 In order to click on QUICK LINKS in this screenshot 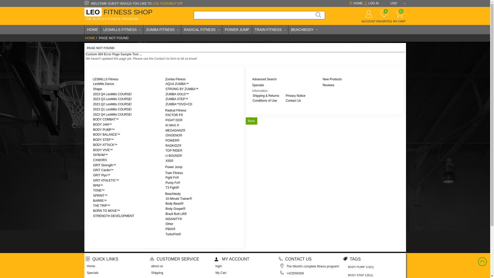, I will do `click(102, 259)`.